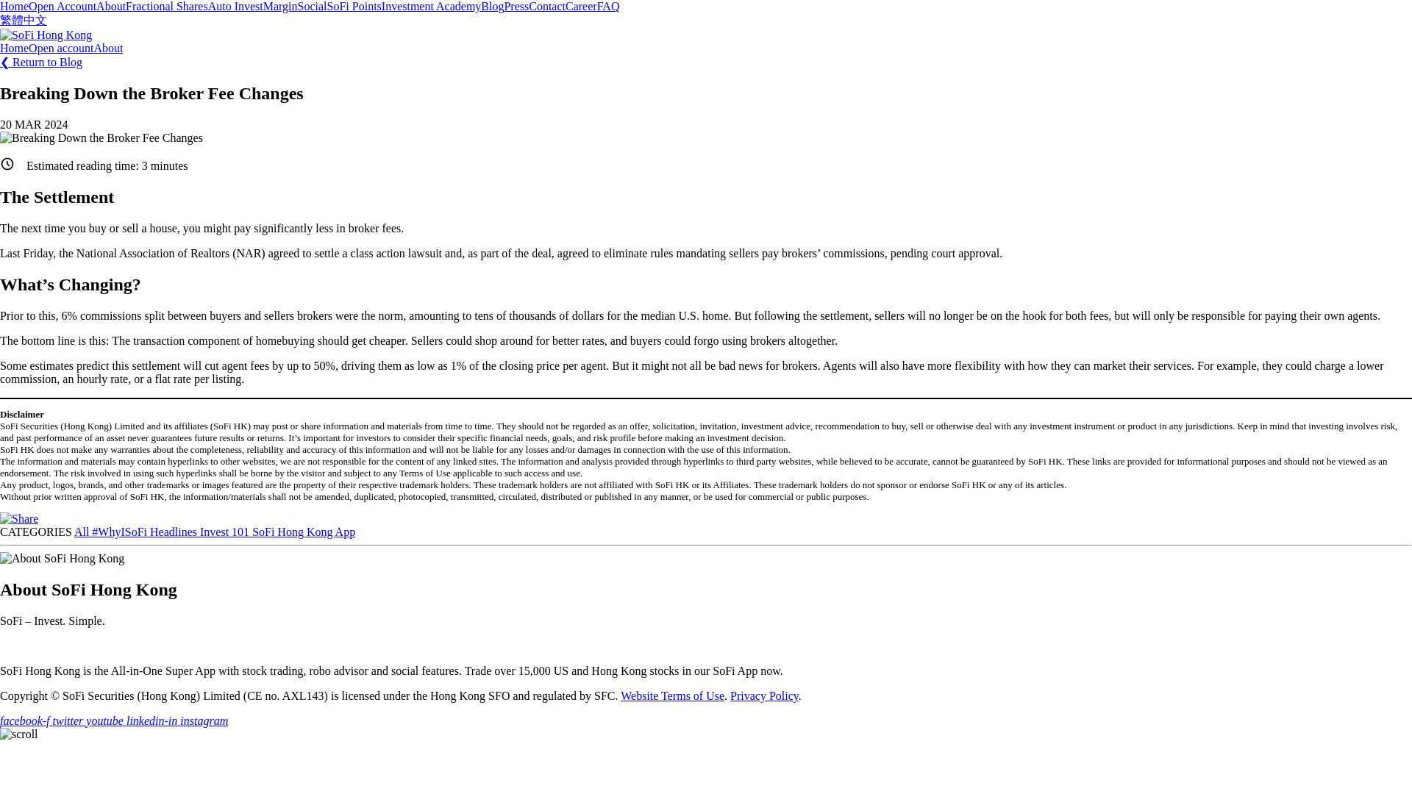  Describe the element at coordinates (280, 6) in the screenshot. I see `Margin` at that location.